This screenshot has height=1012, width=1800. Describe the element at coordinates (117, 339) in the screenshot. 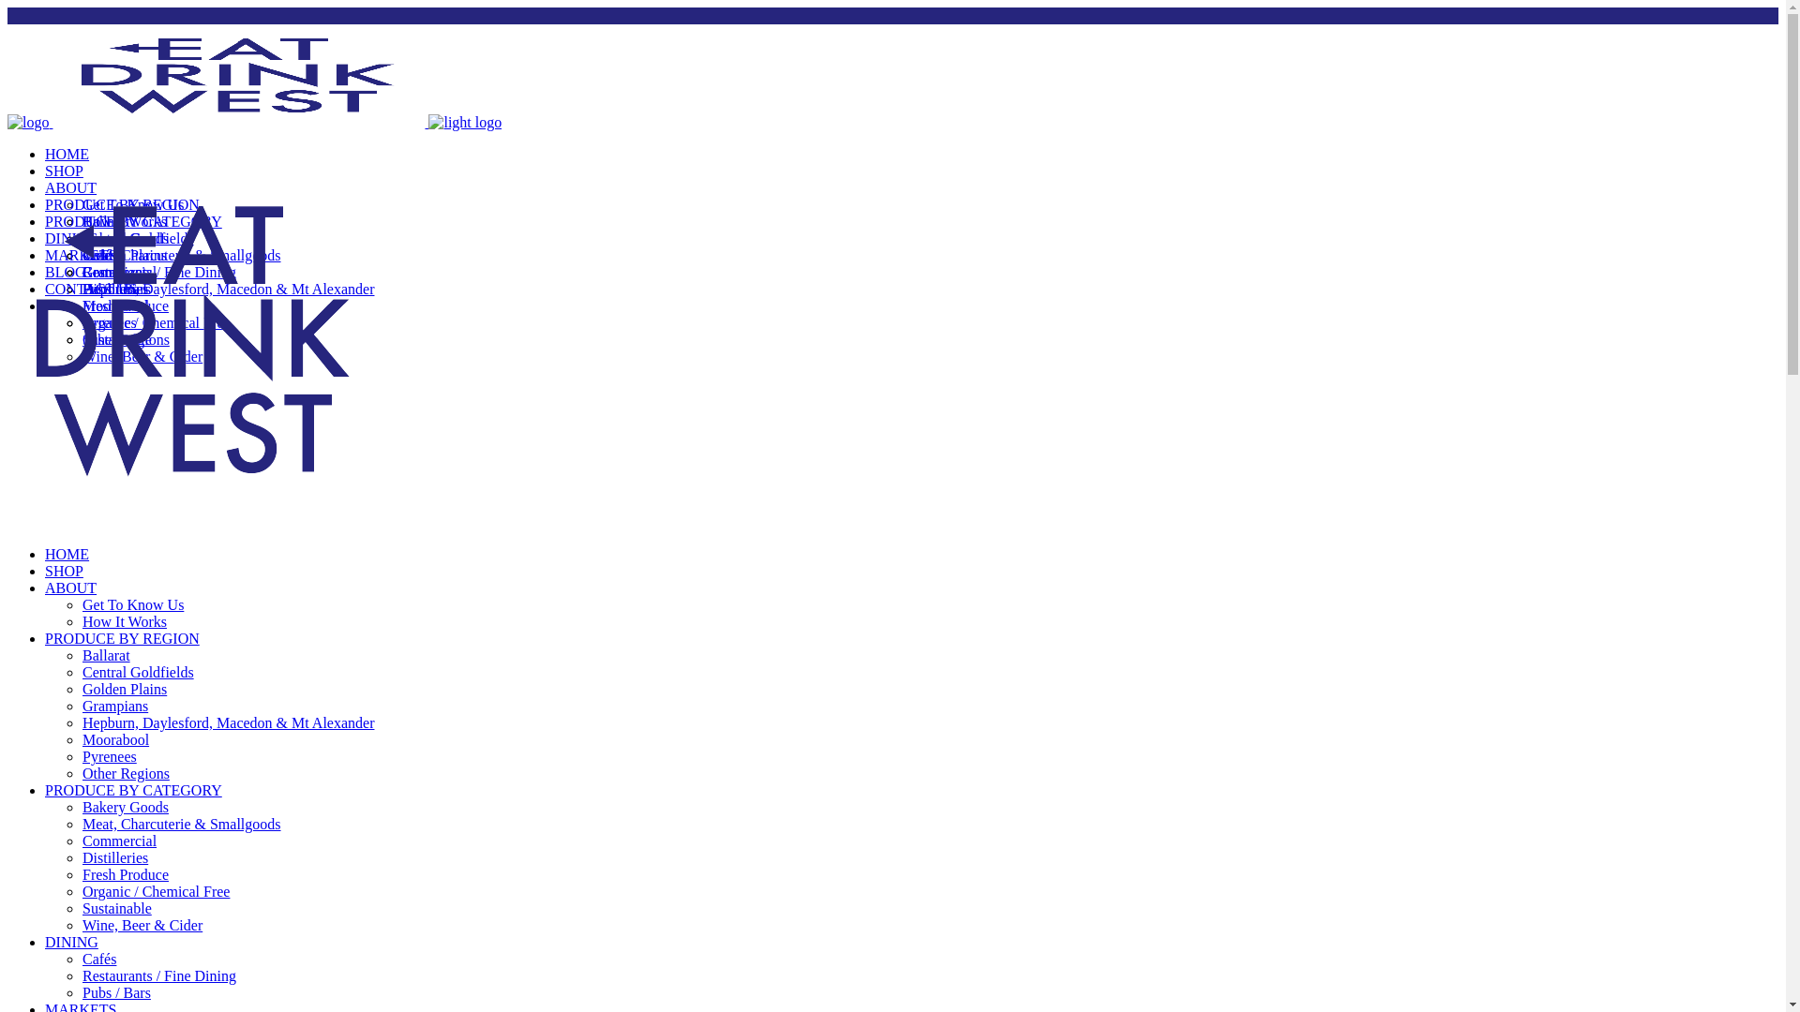

I see `Sustainable` at that location.